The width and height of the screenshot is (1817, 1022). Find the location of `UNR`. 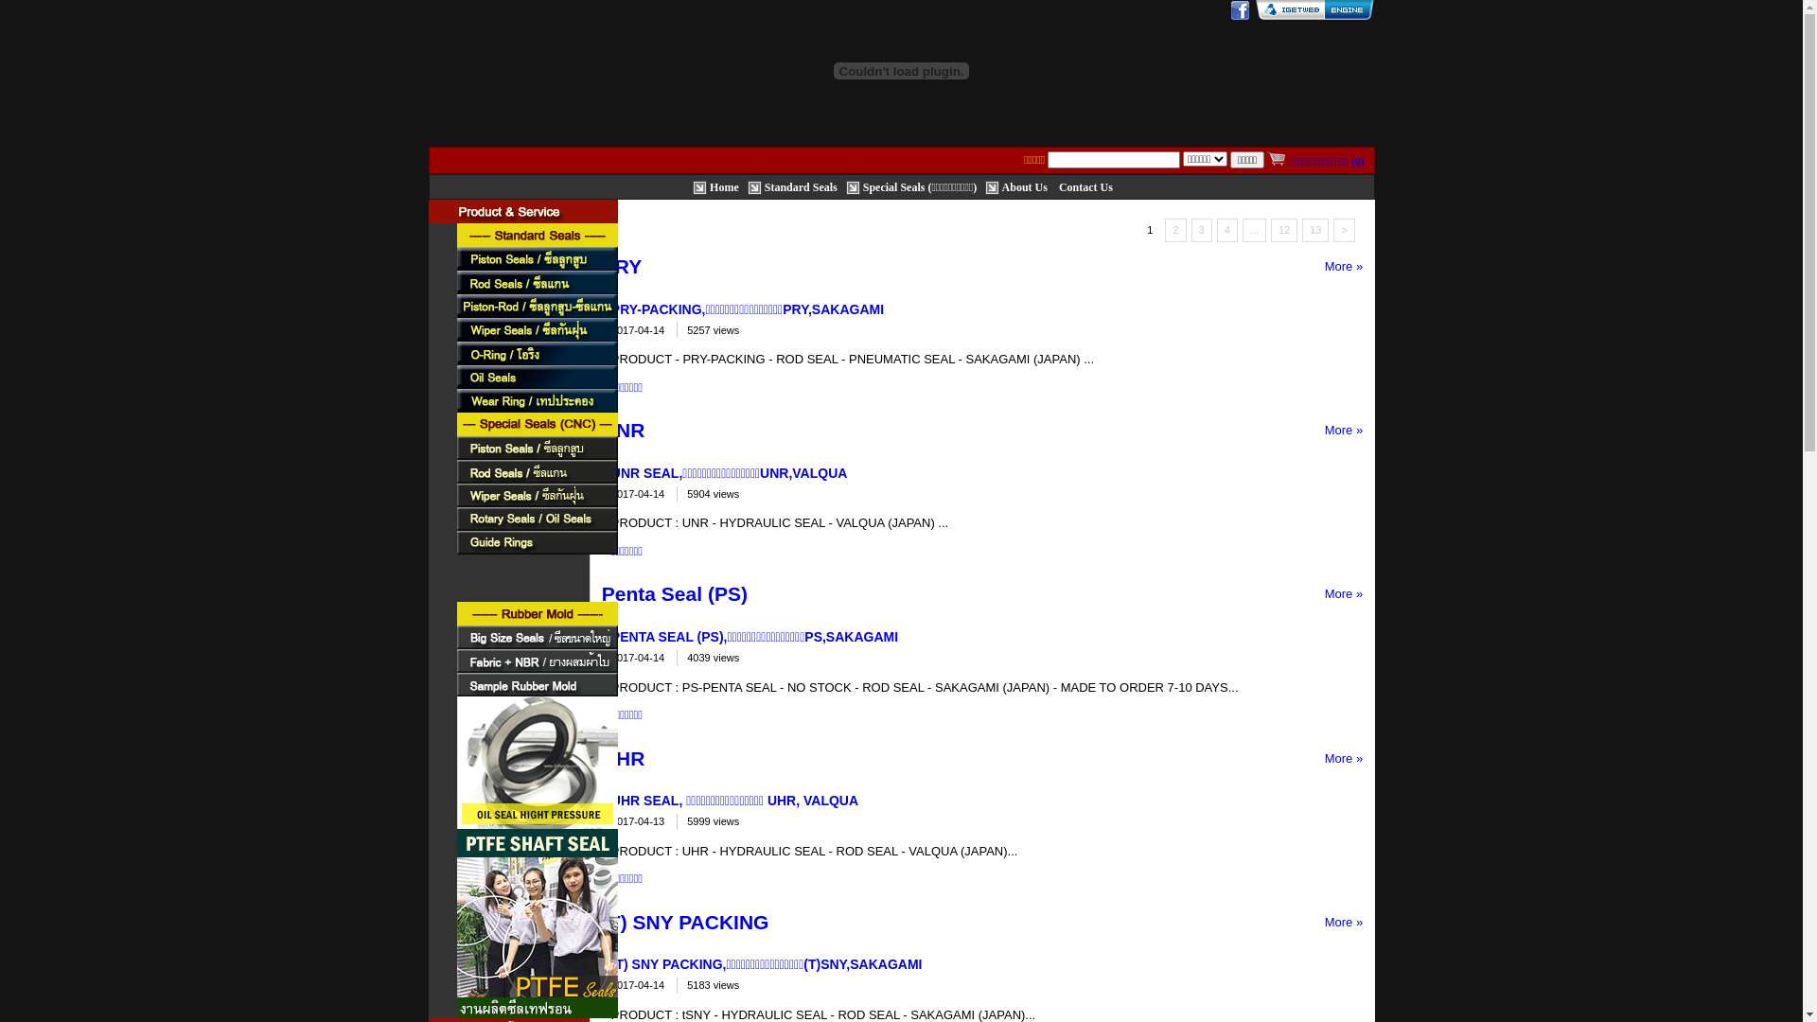

UNR is located at coordinates (624, 430).